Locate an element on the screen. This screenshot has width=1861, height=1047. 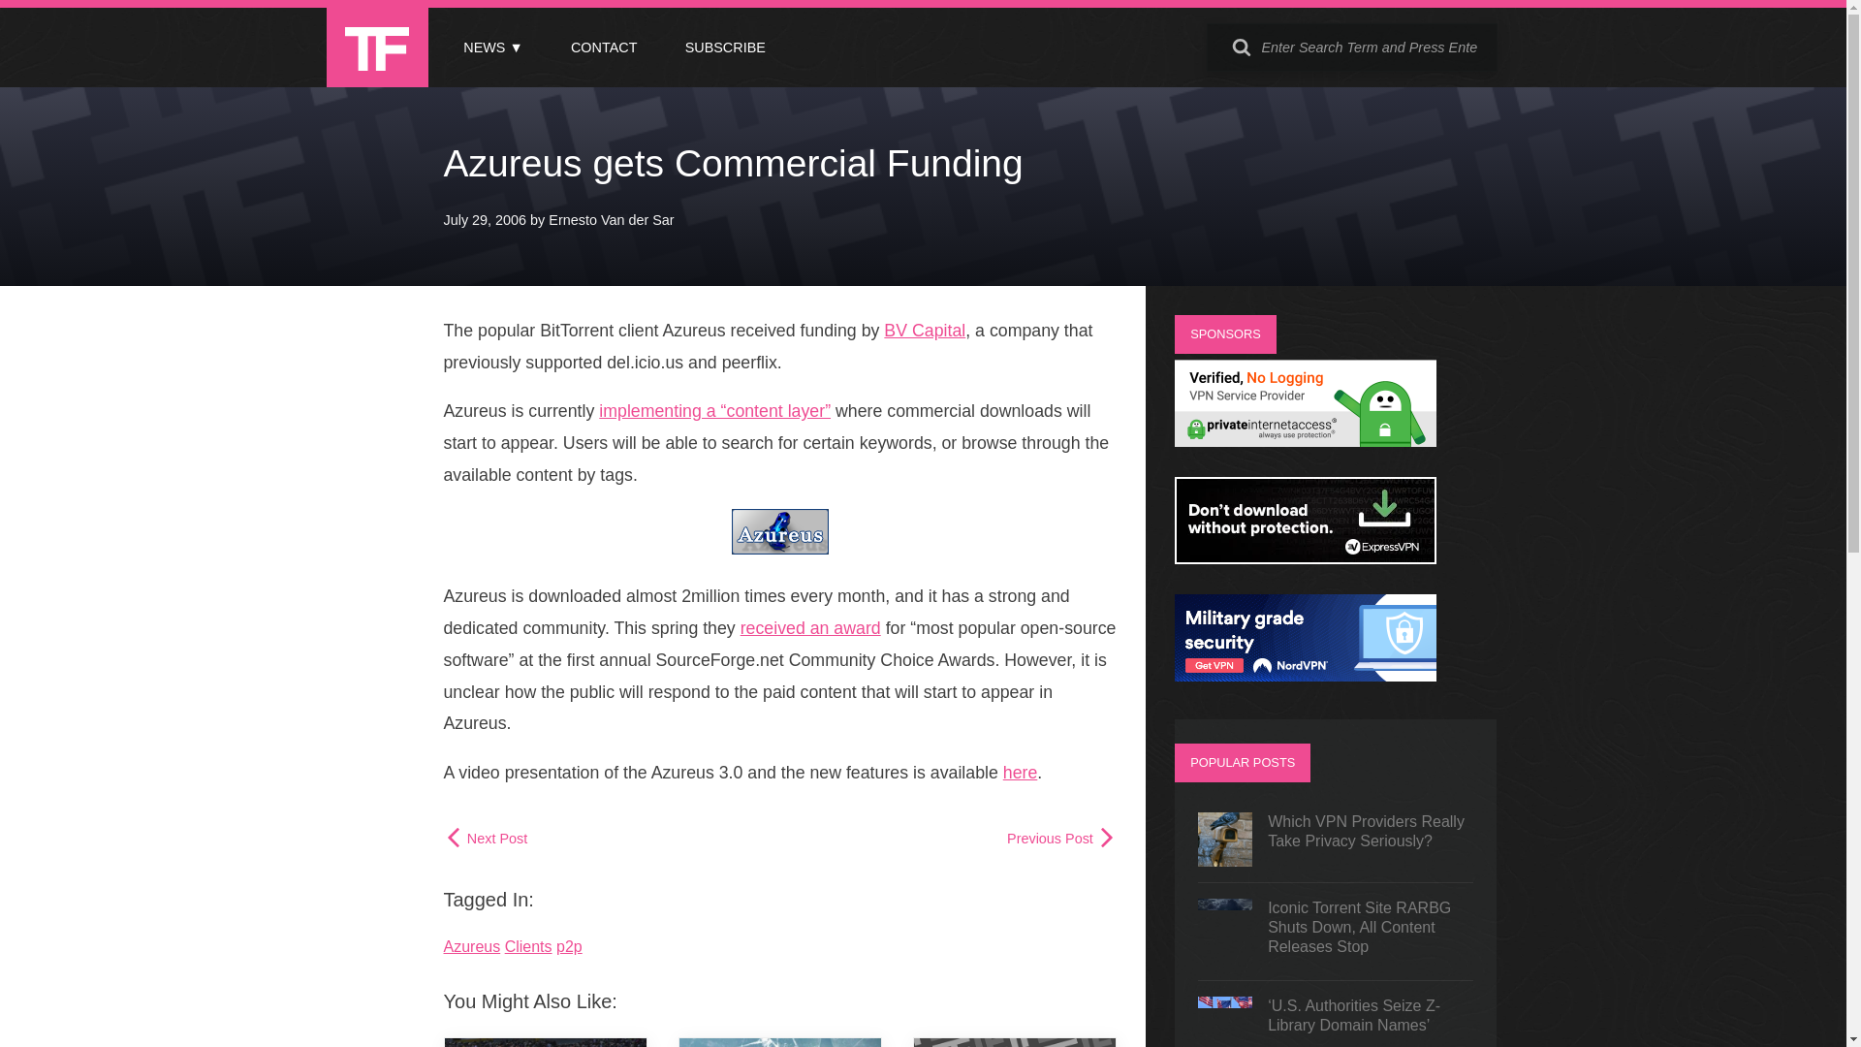
Azureus is located at coordinates (472, 946).